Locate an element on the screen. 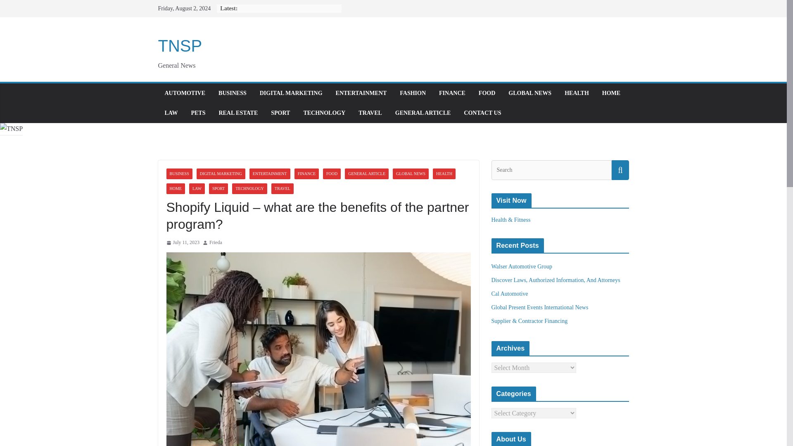  TECHNOLOGY is located at coordinates (249, 188).